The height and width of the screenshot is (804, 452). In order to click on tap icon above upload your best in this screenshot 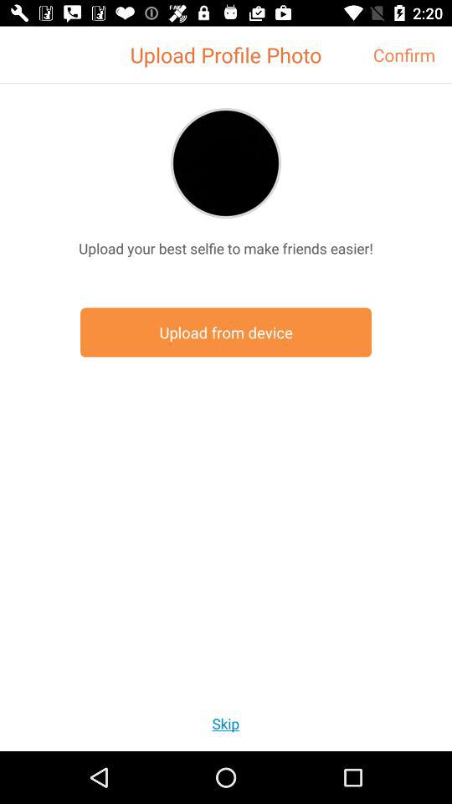, I will do `click(226, 162)`.